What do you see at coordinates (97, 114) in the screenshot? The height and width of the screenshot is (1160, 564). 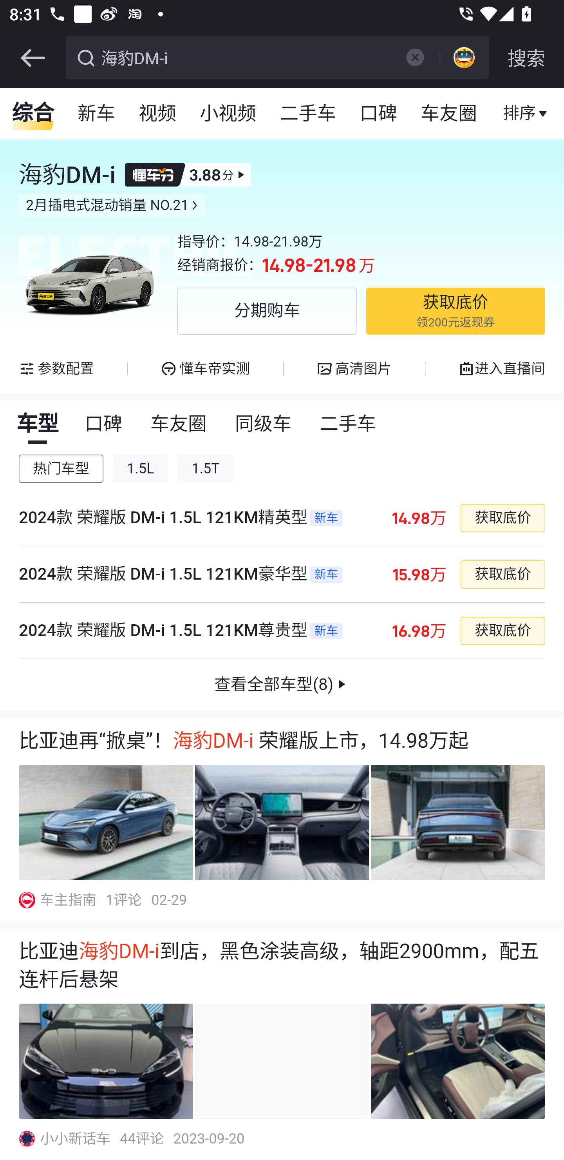 I see `新车` at bounding box center [97, 114].